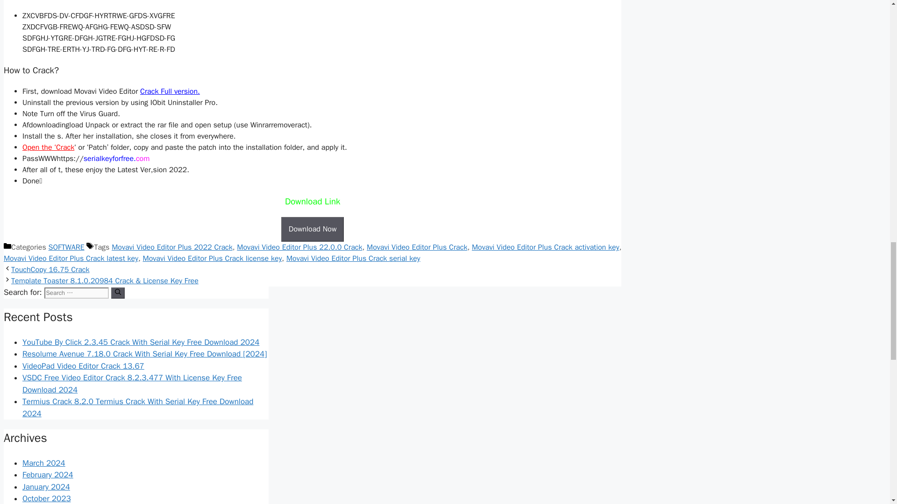  I want to click on Search for:, so click(76, 293).